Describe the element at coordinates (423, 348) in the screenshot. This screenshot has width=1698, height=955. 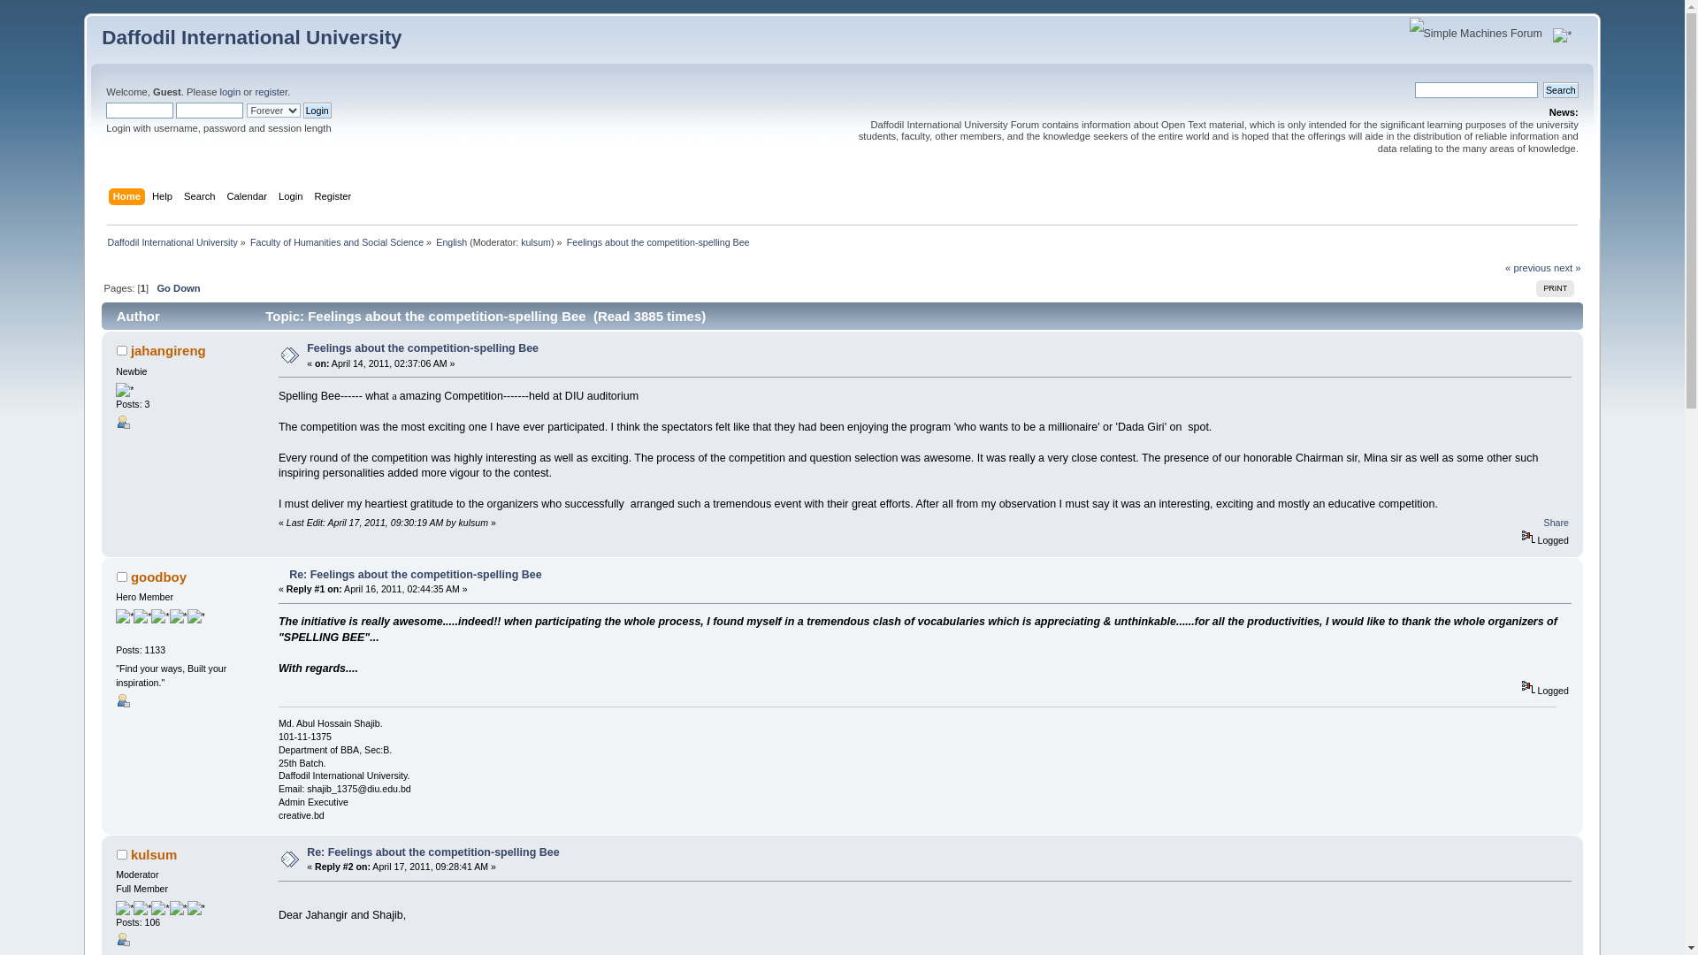
I see `Feelings about the competition-spelling Bee` at that location.